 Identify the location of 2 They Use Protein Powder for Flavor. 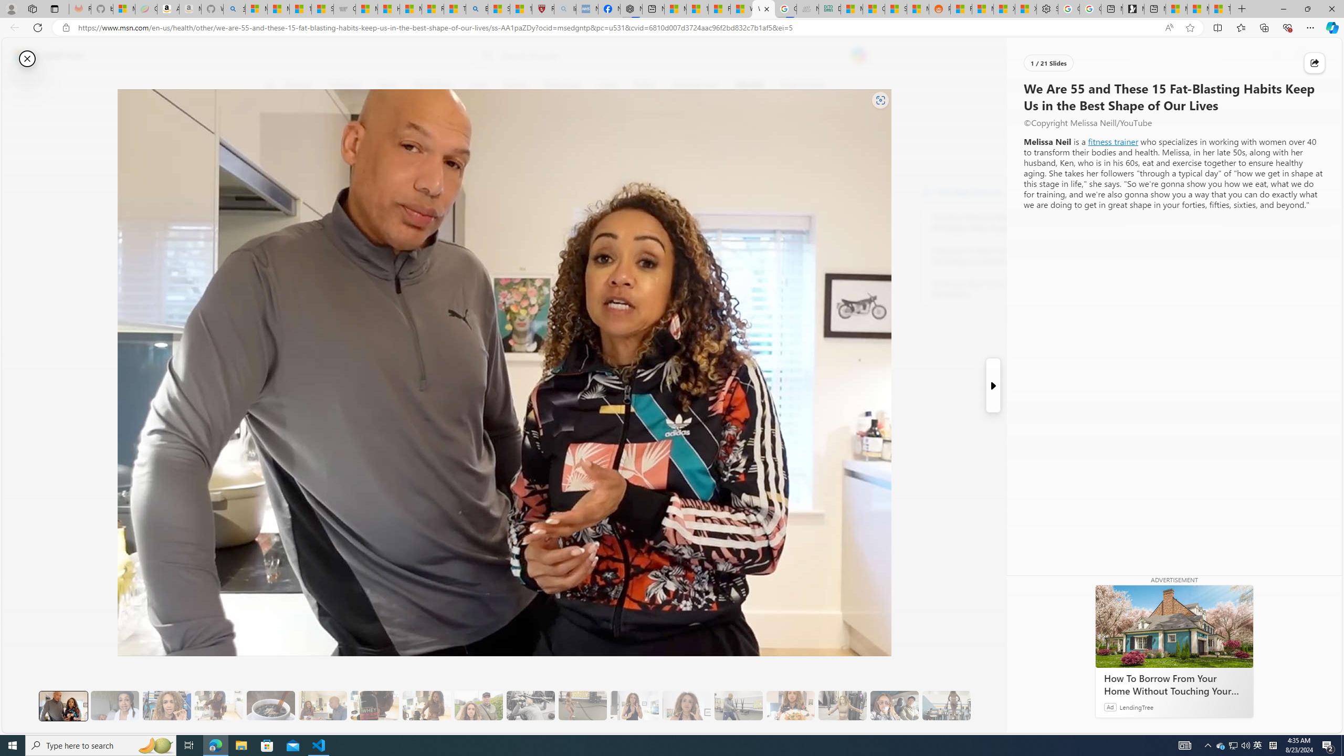
(166, 706).